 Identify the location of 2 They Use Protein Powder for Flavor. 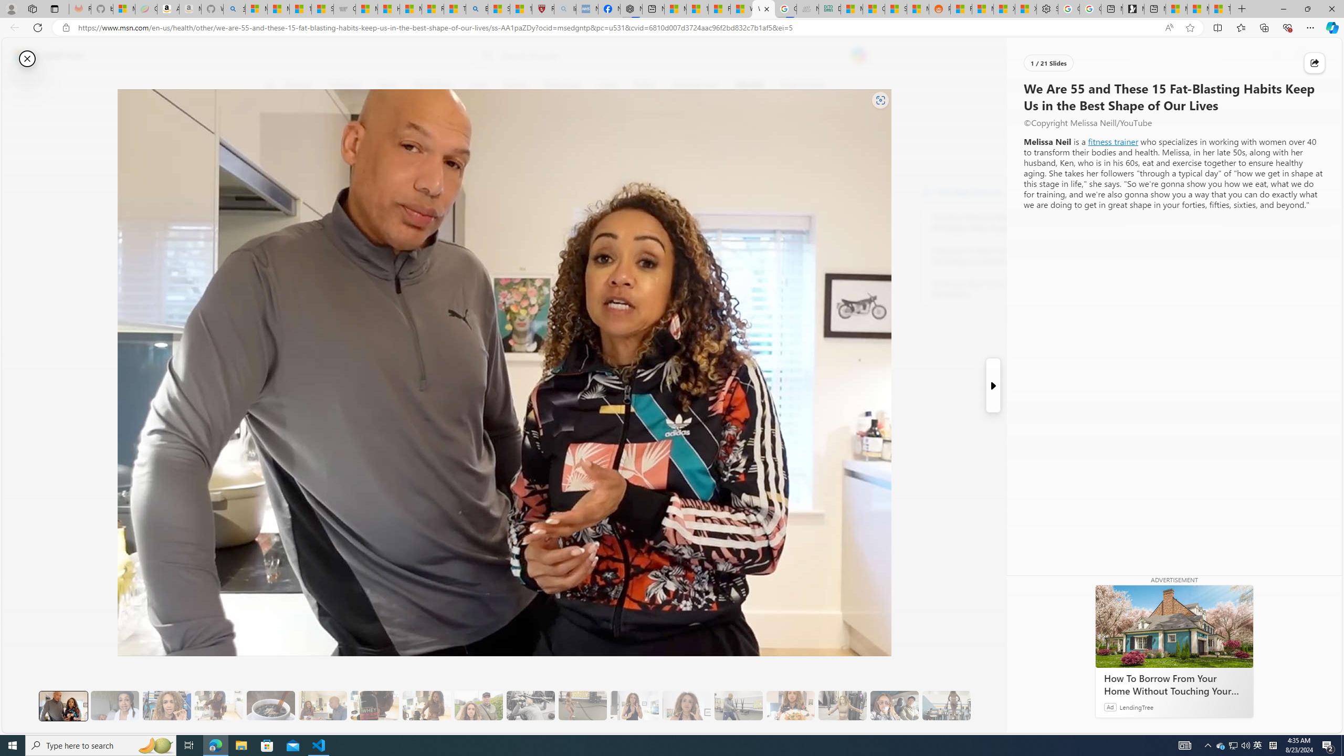
(166, 706).